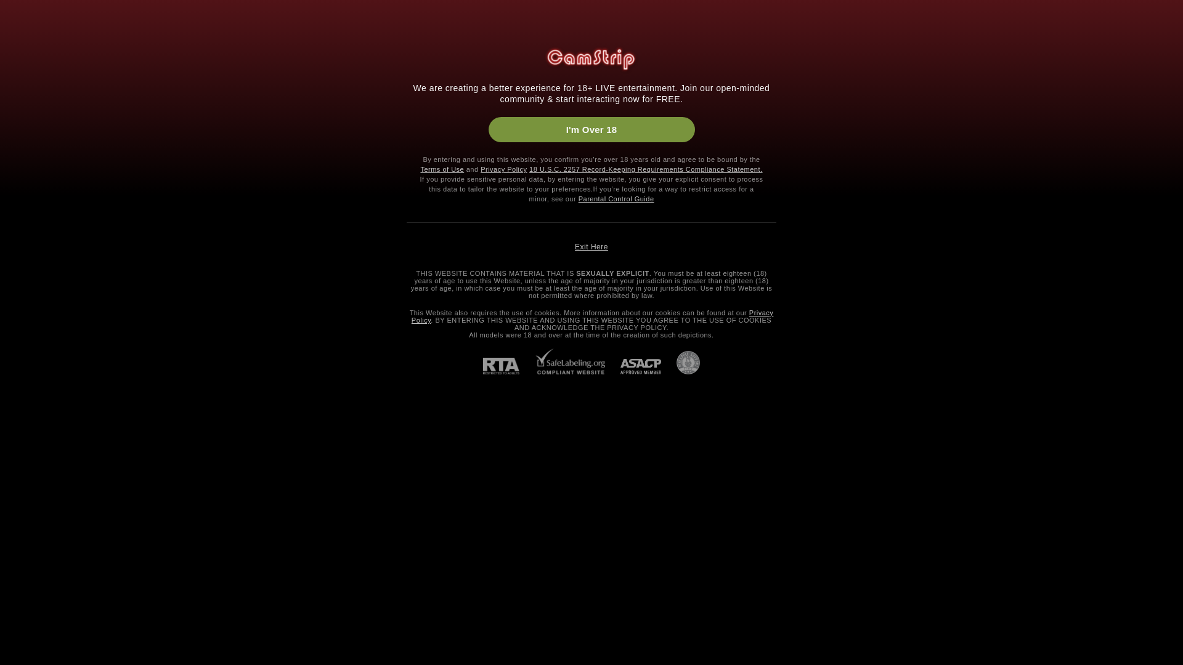 This screenshot has height=665, width=1183. What do you see at coordinates (1139, 17) in the screenshot?
I see `Log In` at bounding box center [1139, 17].